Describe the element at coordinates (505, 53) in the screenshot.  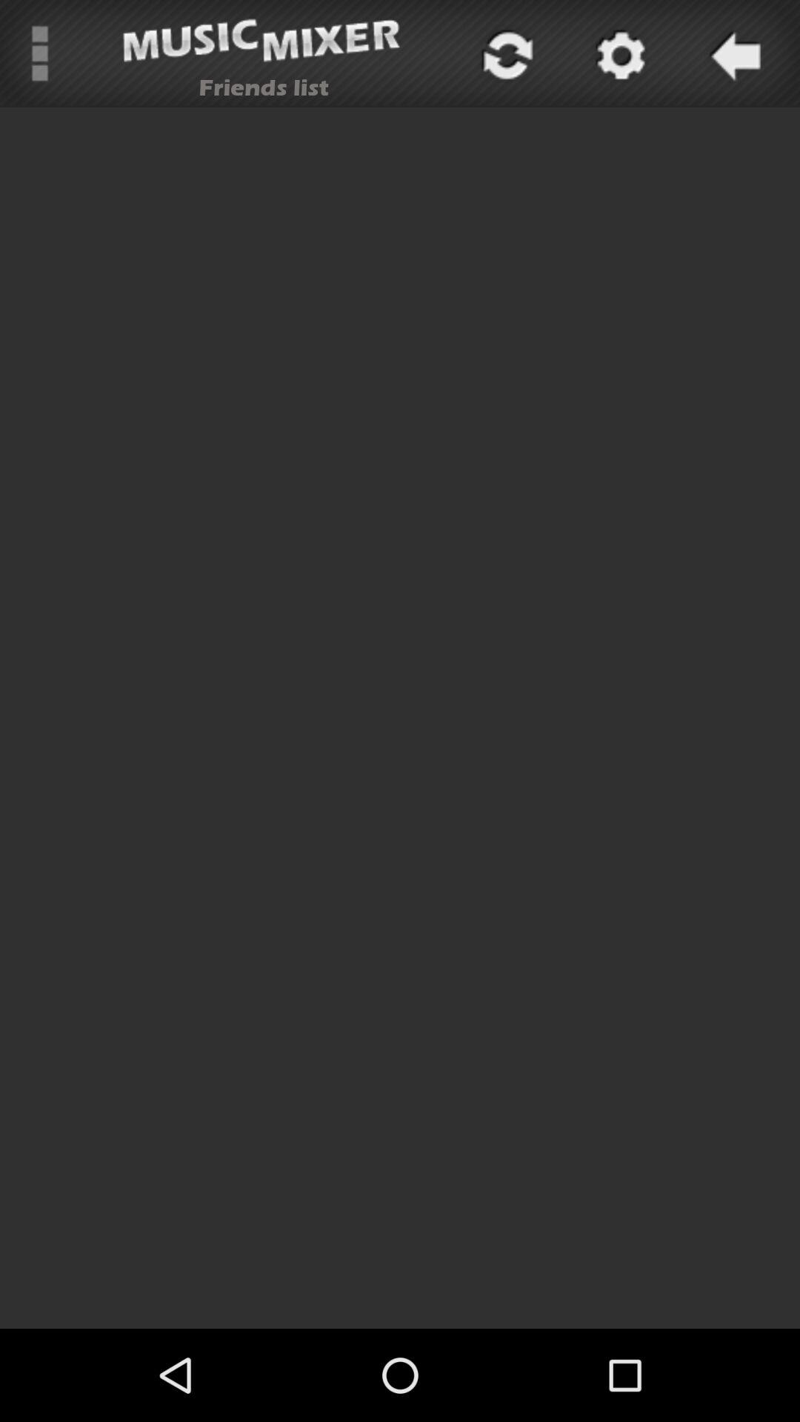
I see `turn off icon at the top` at that location.